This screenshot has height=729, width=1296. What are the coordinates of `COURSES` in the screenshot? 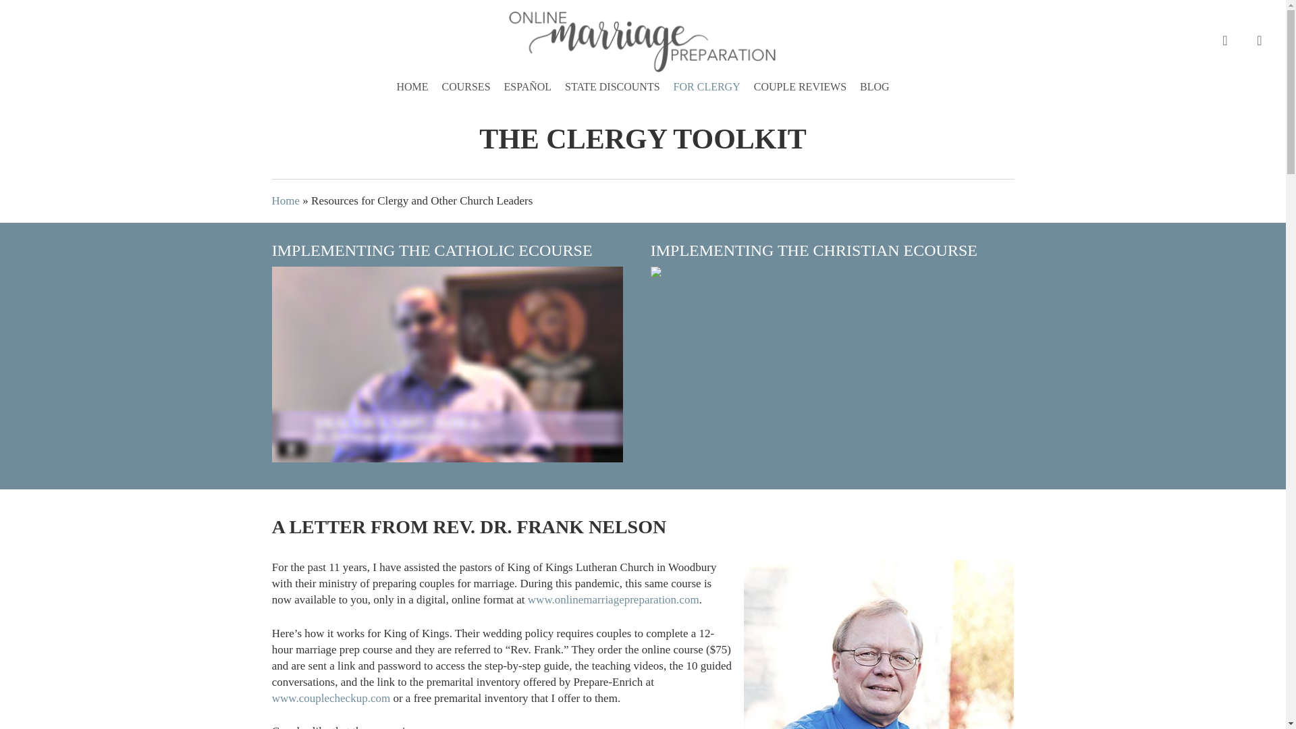 It's located at (465, 86).